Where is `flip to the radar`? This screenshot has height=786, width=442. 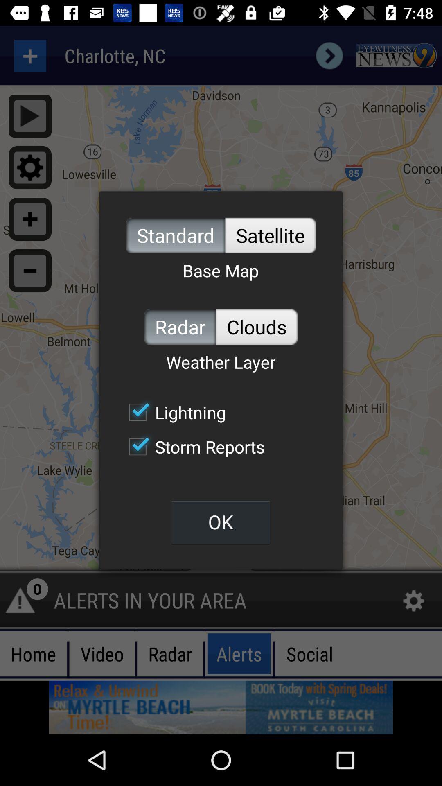 flip to the radar is located at coordinates (180, 327).